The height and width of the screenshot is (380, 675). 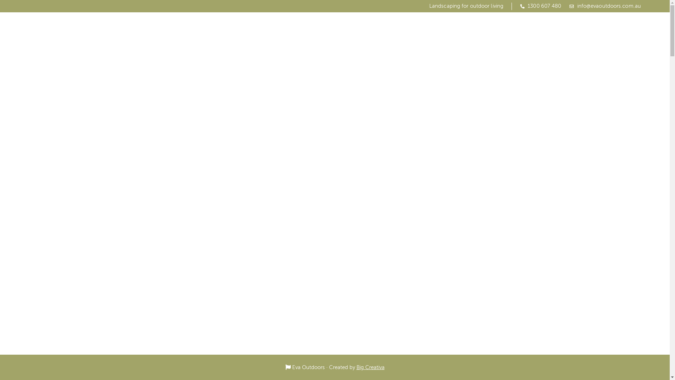 I want to click on 1300 607 480, so click(x=541, y=6).